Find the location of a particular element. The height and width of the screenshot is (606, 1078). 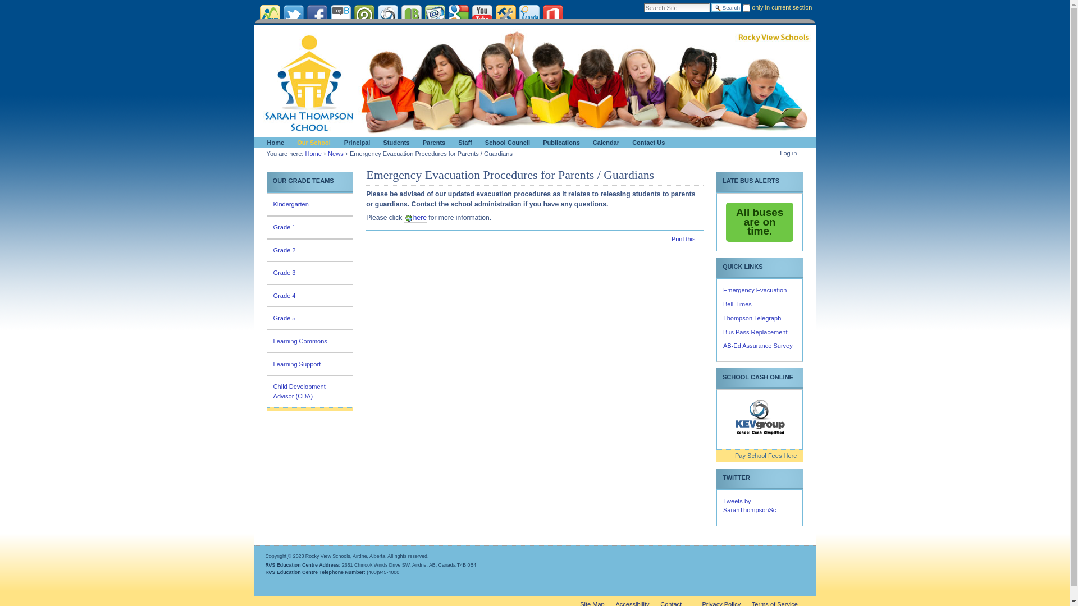

Search Site is located at coordinates (677, 8).